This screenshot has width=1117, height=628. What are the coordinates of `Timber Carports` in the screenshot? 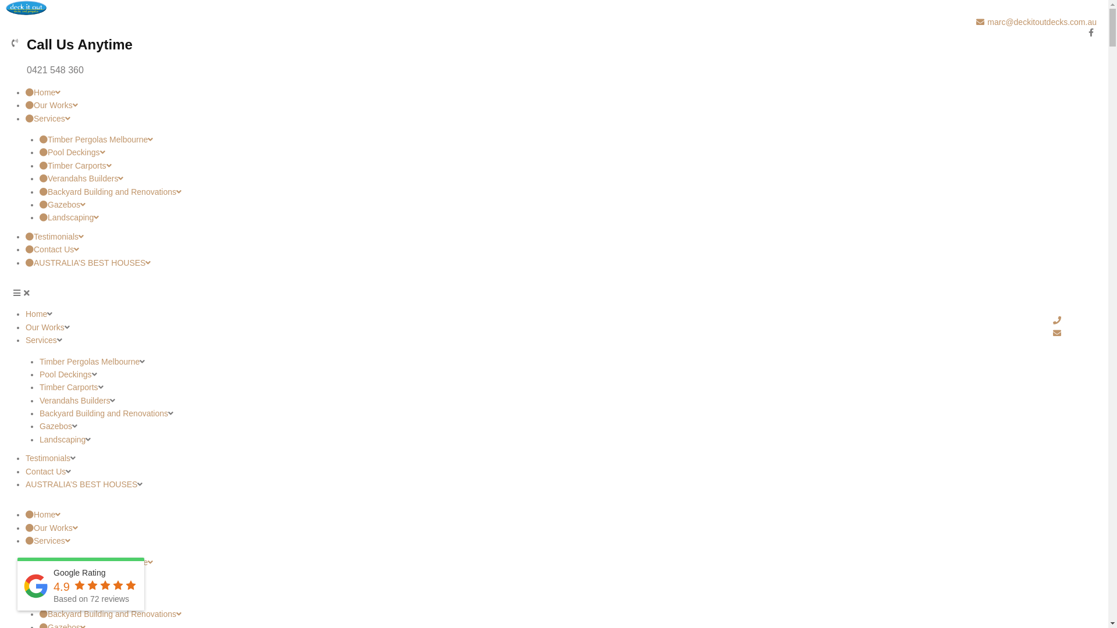 It's located at (568, 588).